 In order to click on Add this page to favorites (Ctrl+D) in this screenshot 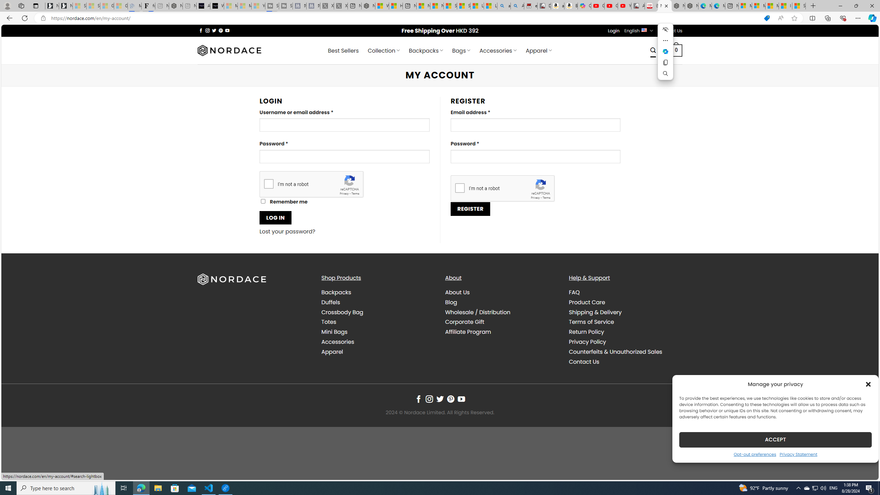, I will do `click(795, 18)`.